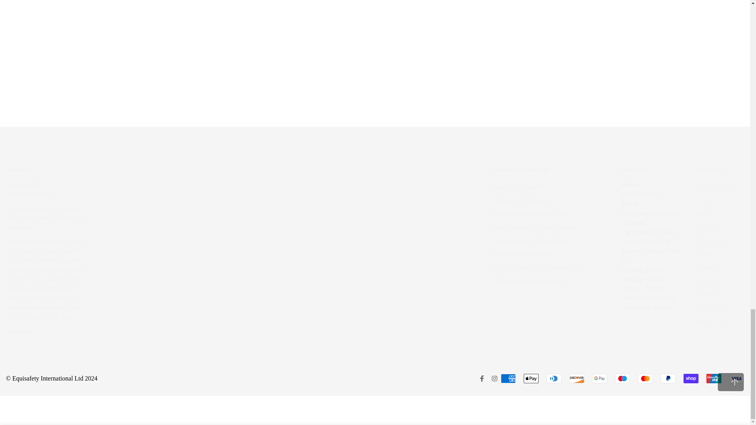 This screenshot has width=756, height=425. I want to click on ABOUT EQUISAFETY LTD, so click(20, 331).